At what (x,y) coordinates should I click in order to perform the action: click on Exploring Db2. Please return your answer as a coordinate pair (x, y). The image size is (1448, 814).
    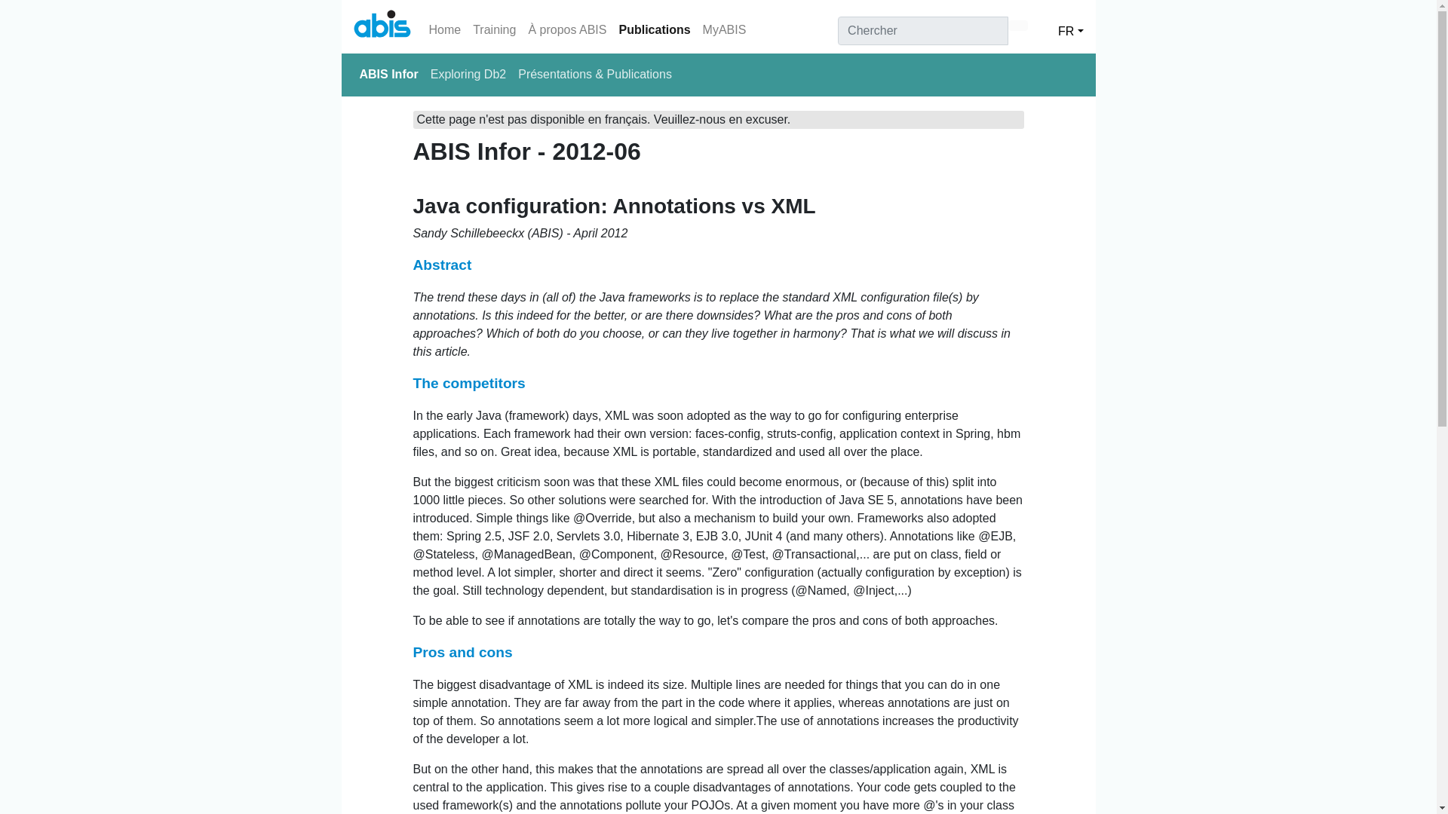
    Looking at the image, I should click on (468, 74).